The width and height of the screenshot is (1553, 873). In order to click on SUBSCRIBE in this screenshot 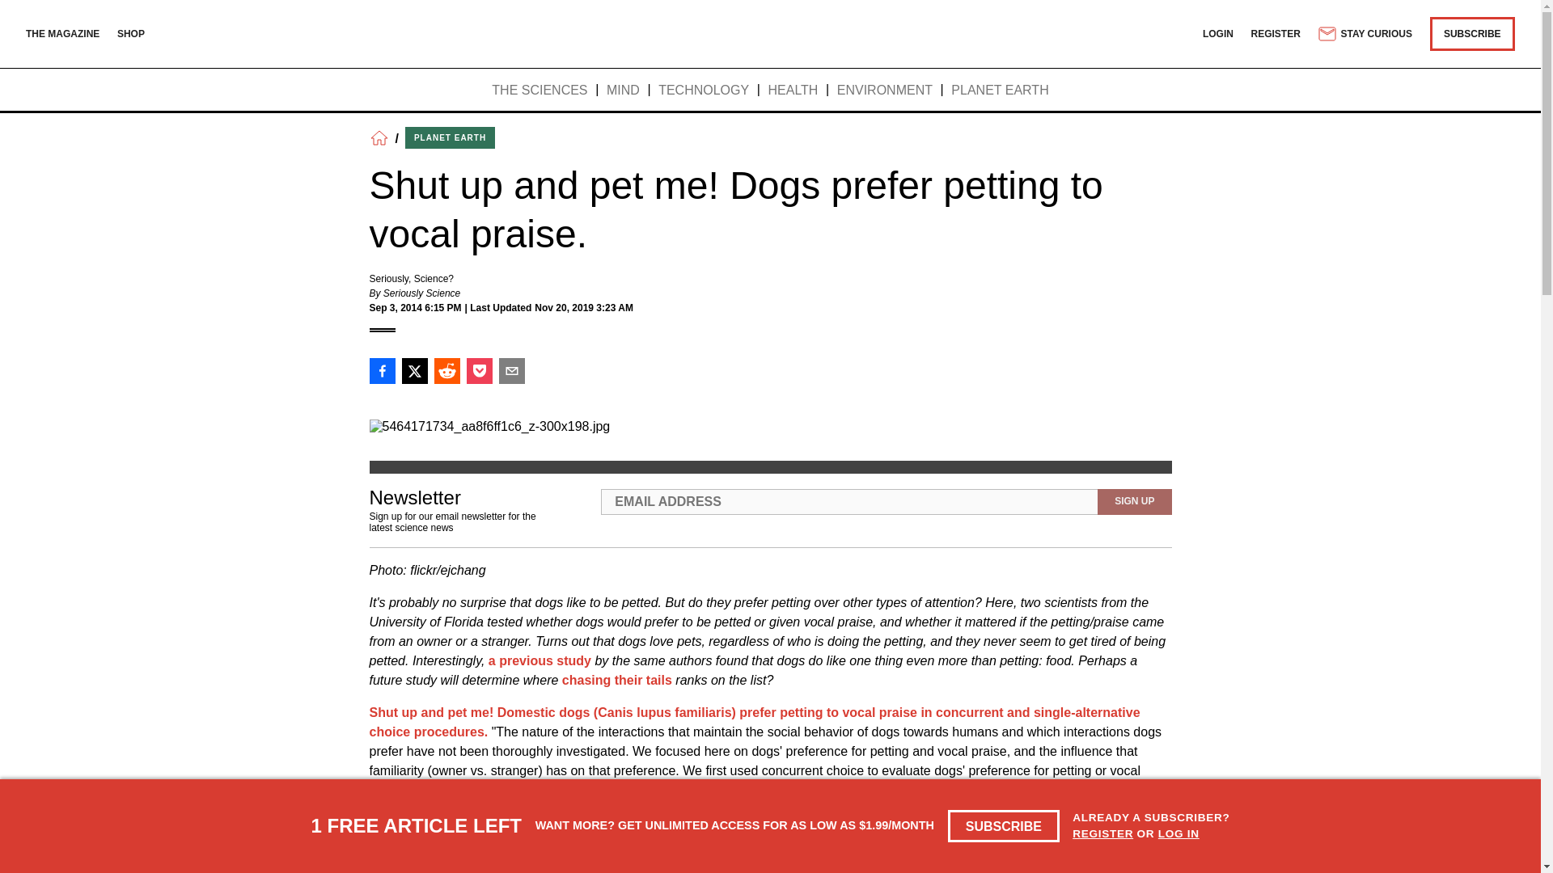, I will do `click(1472, 33)`.